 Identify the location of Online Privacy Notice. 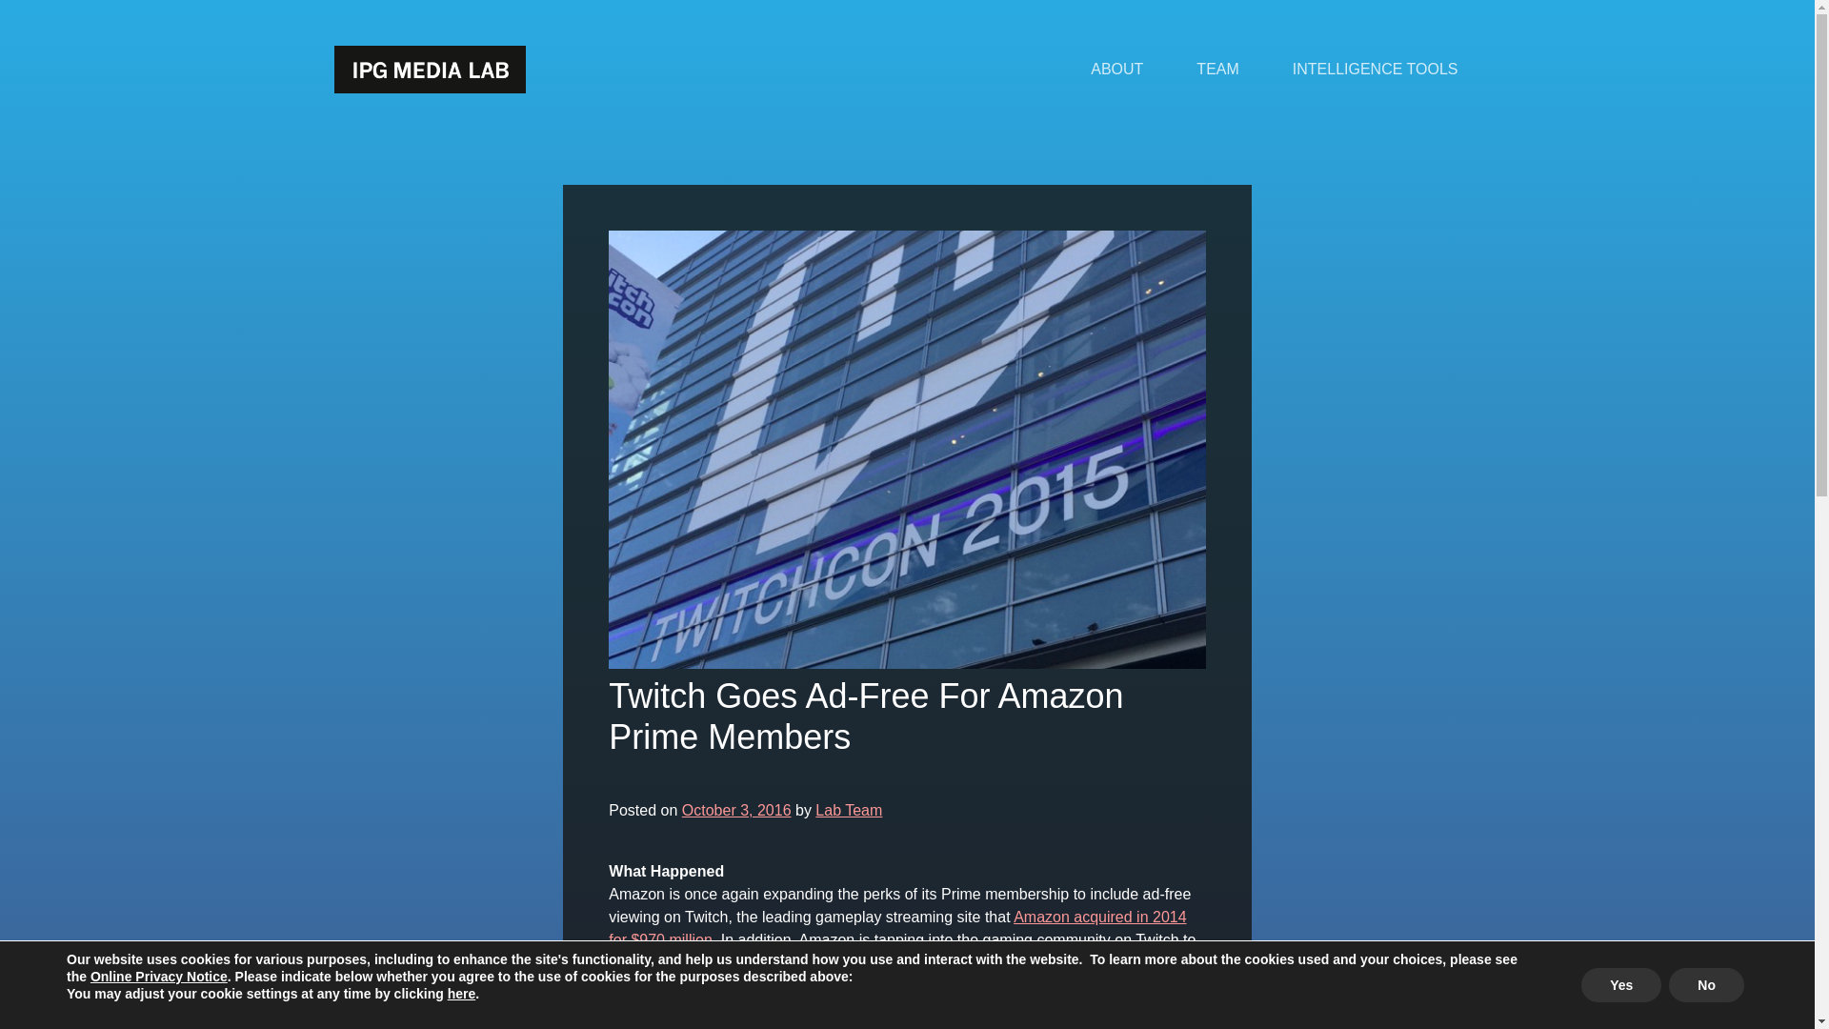
(158, 976).